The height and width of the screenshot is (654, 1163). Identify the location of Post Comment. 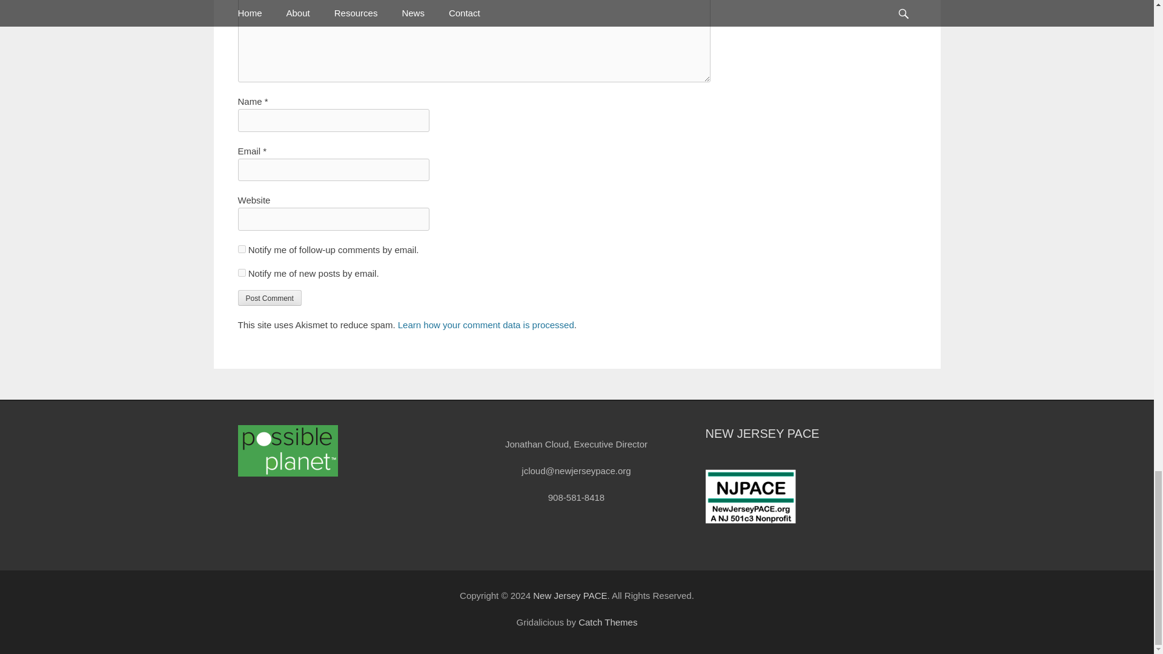
(269, 298).